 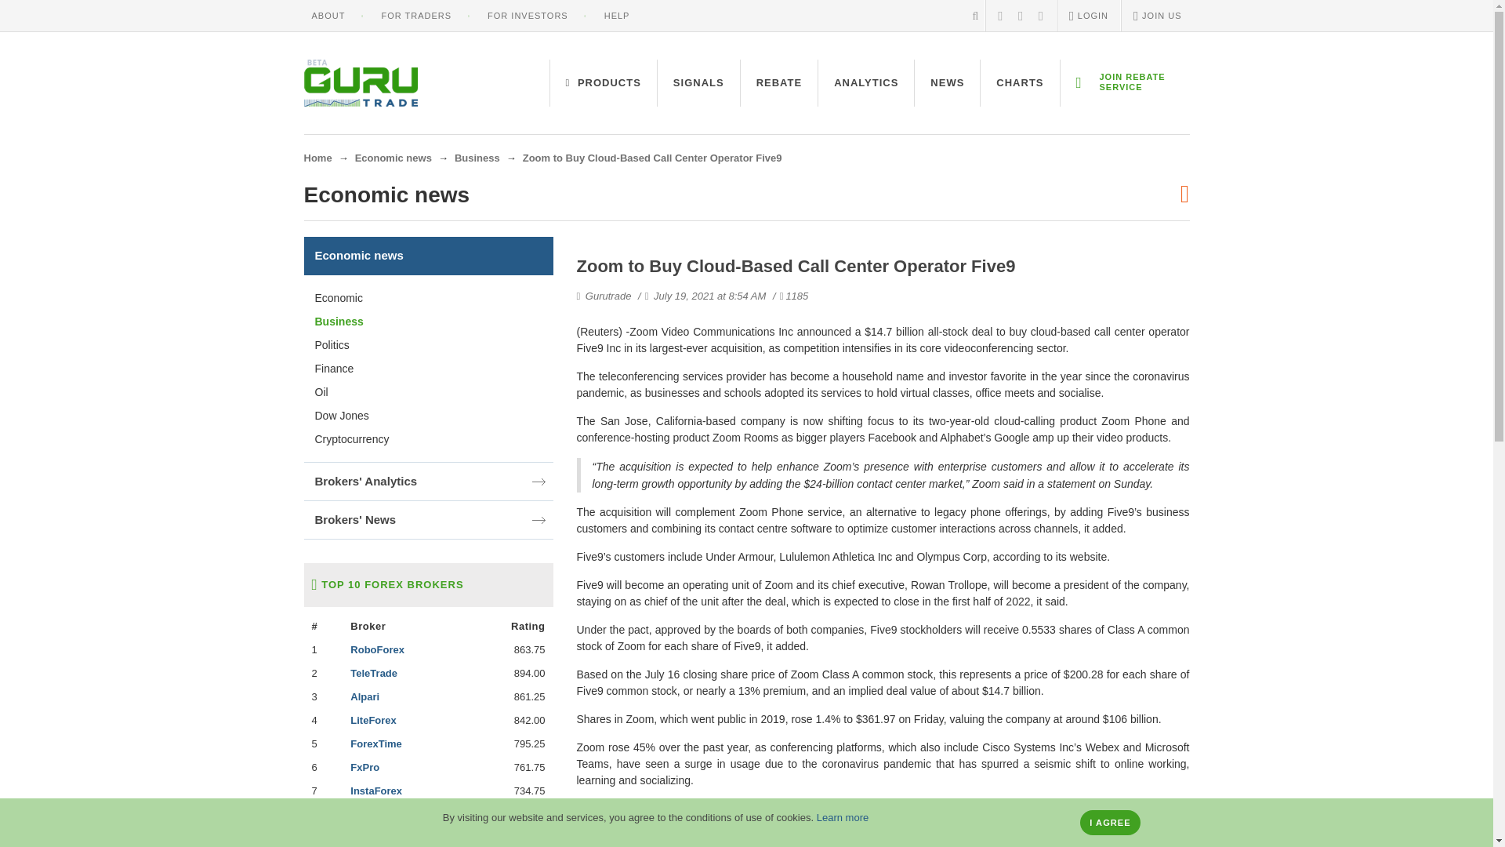 I want to click on CHARTS, so click(x=1020, y=83).